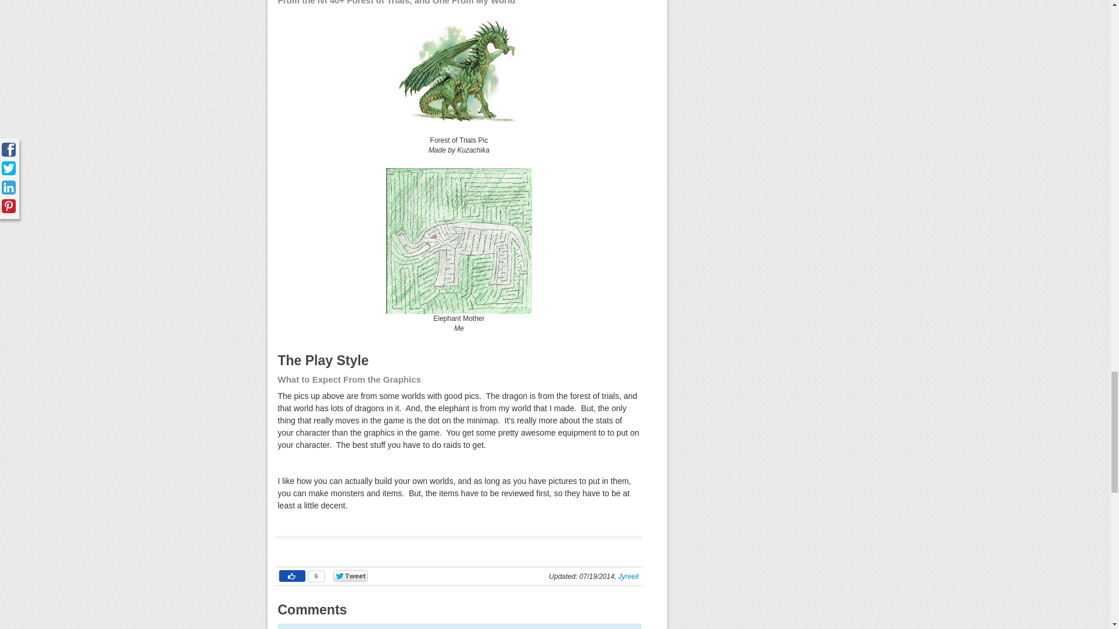  Describe the element at coordinates (459, 150) in the screenshot. I see `Made by Kuzachika` at that location.